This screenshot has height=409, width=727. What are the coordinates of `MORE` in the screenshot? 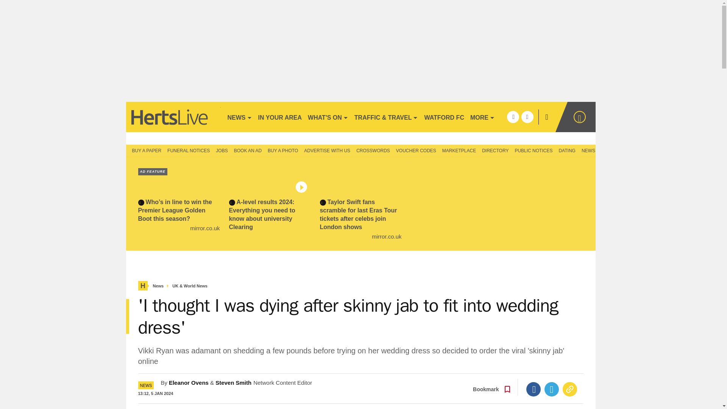 It's located at (482, 117).